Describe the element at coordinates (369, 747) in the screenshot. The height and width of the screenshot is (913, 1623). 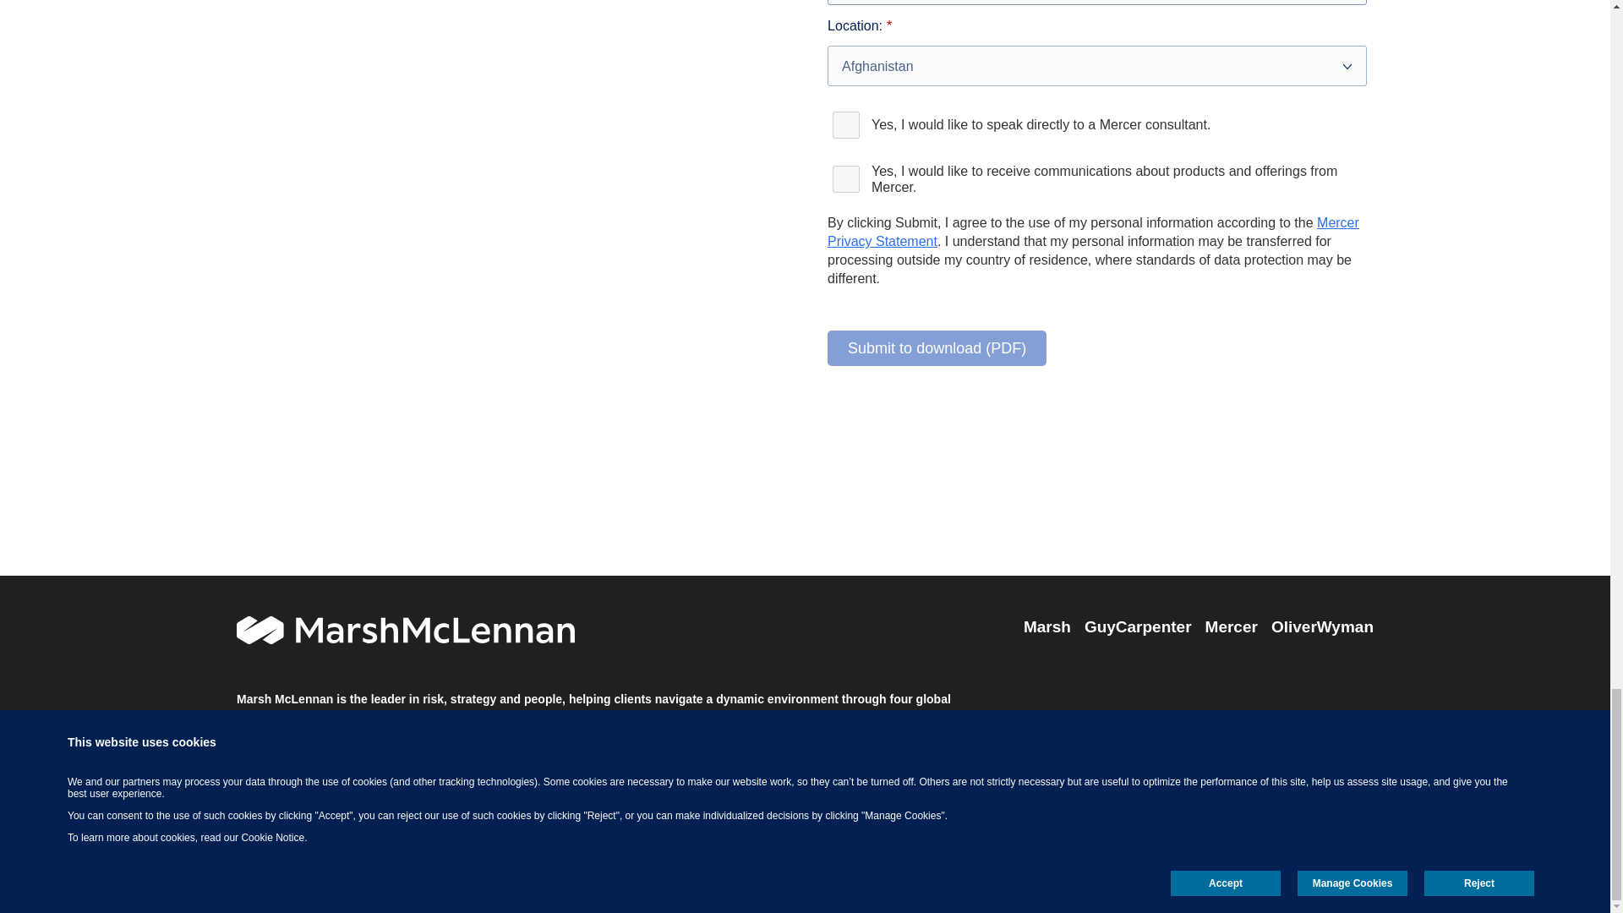
I see `Privacy Notice` at that location.